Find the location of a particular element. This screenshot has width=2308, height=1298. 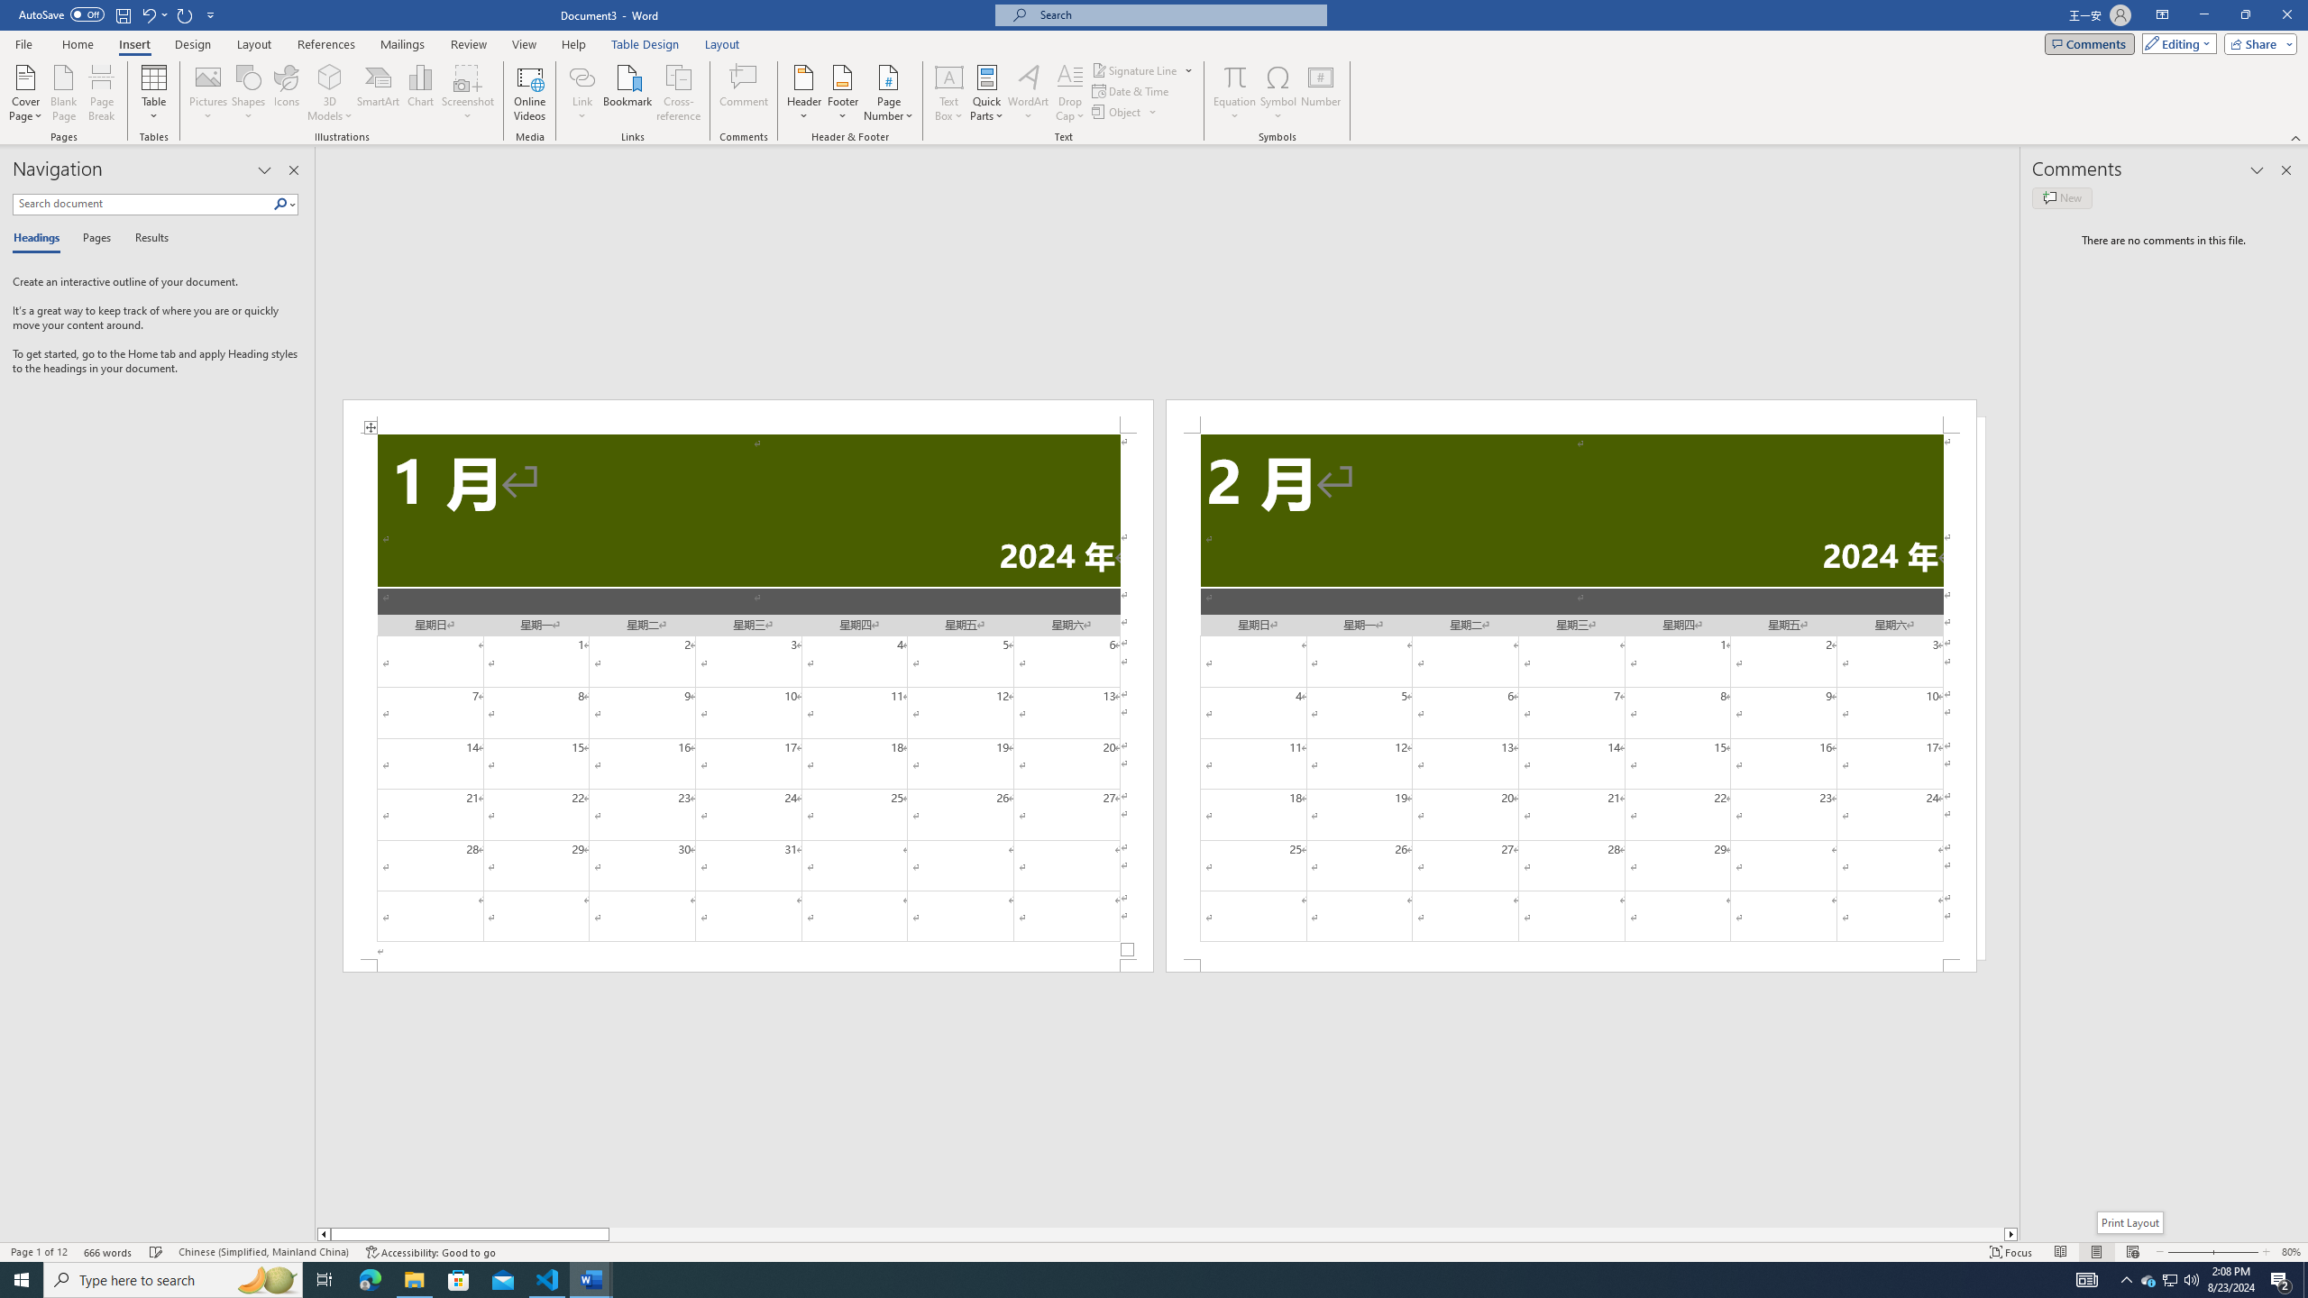

Help is located at coordinates (573, 44).